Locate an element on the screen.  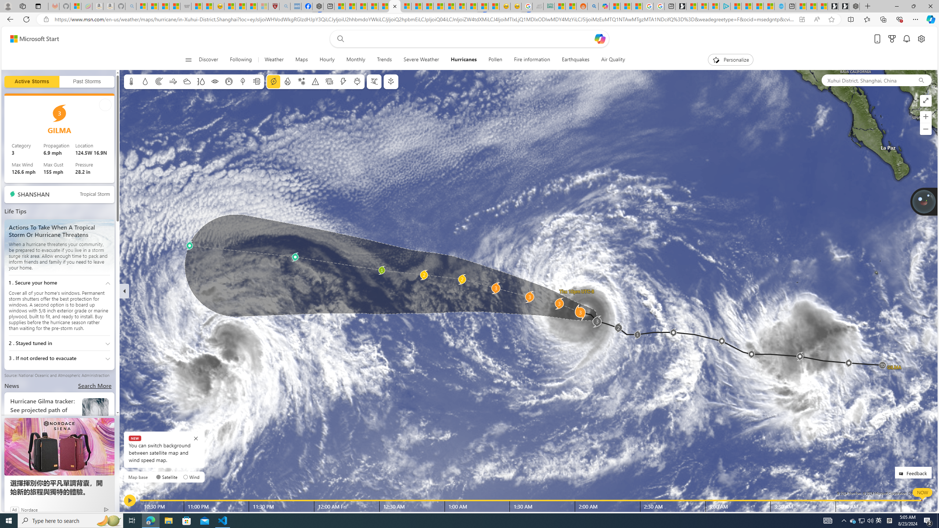
Class: feedback_link_icon-DS-EntryPoint1-1 is located at coordinates (902, 474).